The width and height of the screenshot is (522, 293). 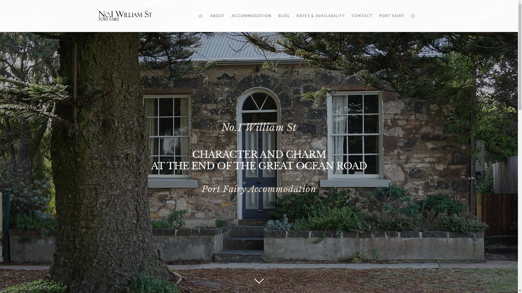 What do you see at coordinates (217, 16) in the screenshot?
I see `ABOUT` at bounding box center [217, 16].